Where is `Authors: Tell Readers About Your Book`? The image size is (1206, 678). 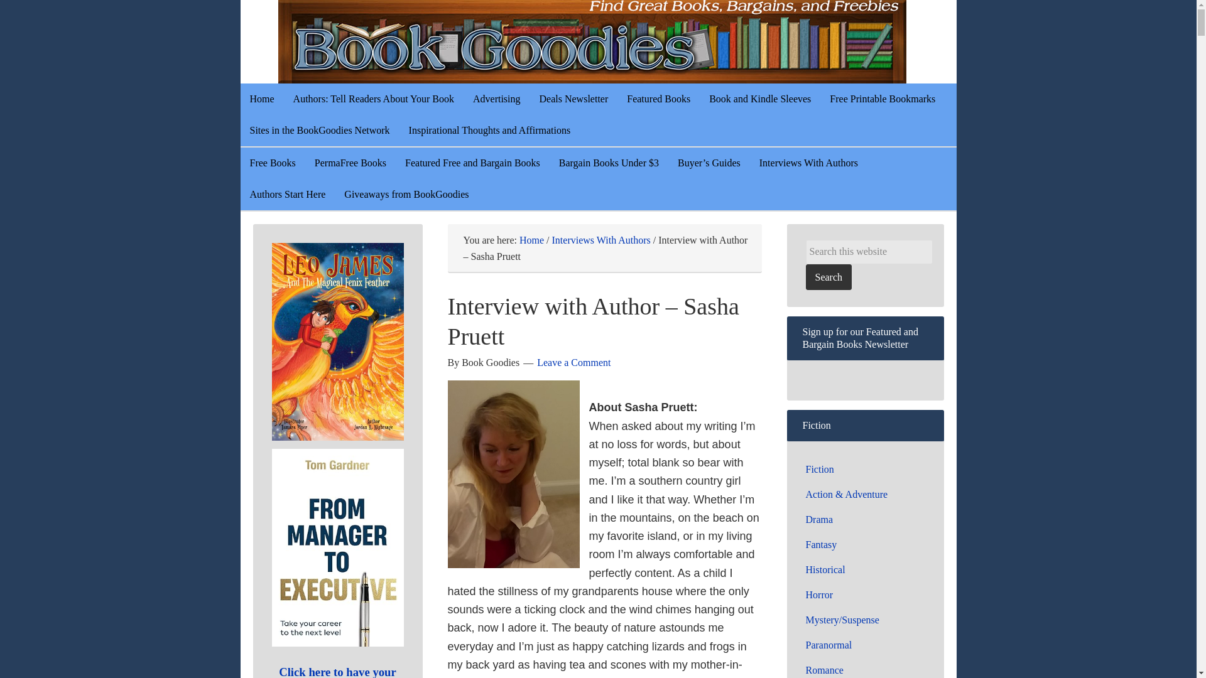 Authors: Tell Readers About Your Book is located at coordinates (373, 99).